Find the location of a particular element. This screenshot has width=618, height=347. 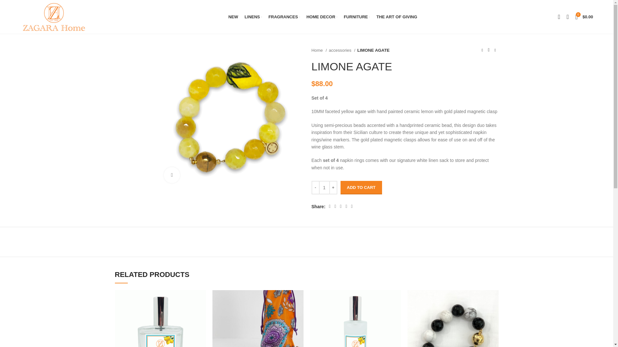

Shopping cart is located at coordinates (584, 17).